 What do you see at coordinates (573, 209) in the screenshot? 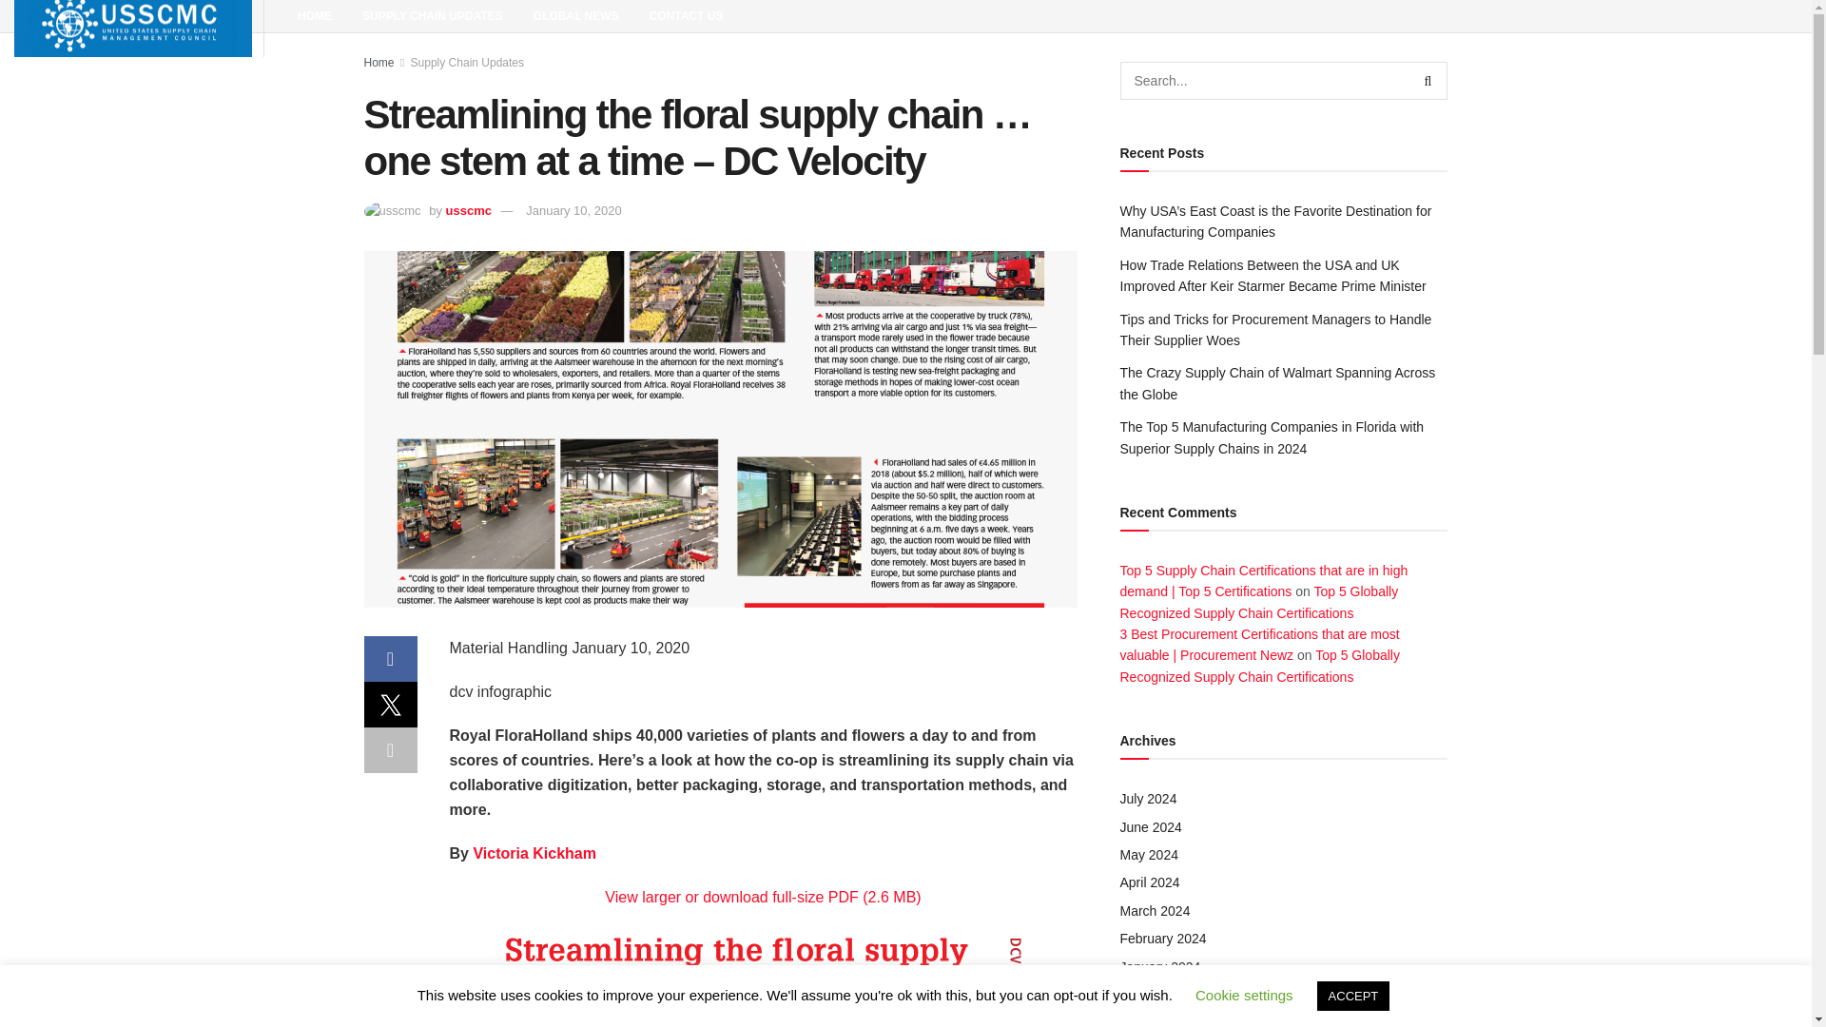
I see `January 10, 2020` at bounding box center [573, 209].